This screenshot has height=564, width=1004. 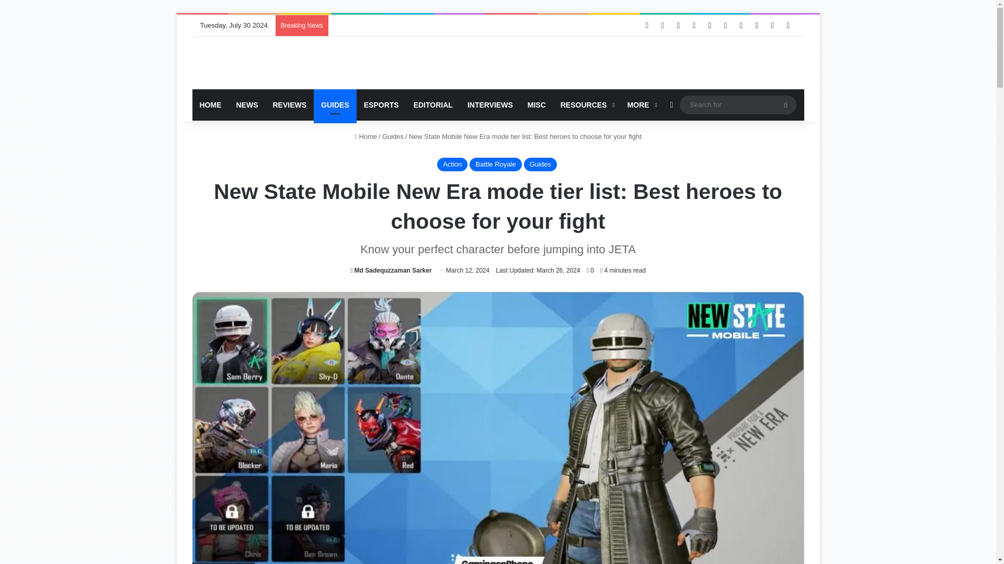 What do you see at coordinates (537, 104) in the screenshot?
I see `MISC` at bounding box center [537, 104].